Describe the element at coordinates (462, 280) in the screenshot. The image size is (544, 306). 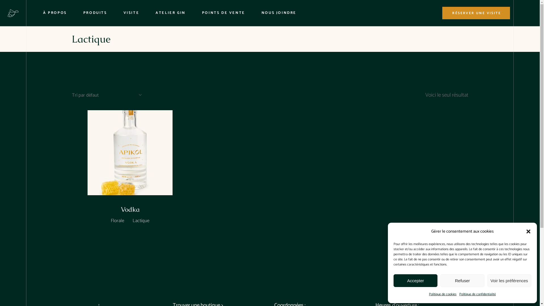
I see `Refuser` at that location.